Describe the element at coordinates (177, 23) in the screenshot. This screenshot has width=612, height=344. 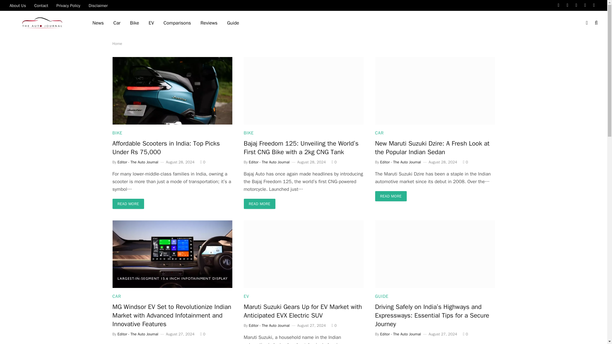
I see `Comparisons` at that location.